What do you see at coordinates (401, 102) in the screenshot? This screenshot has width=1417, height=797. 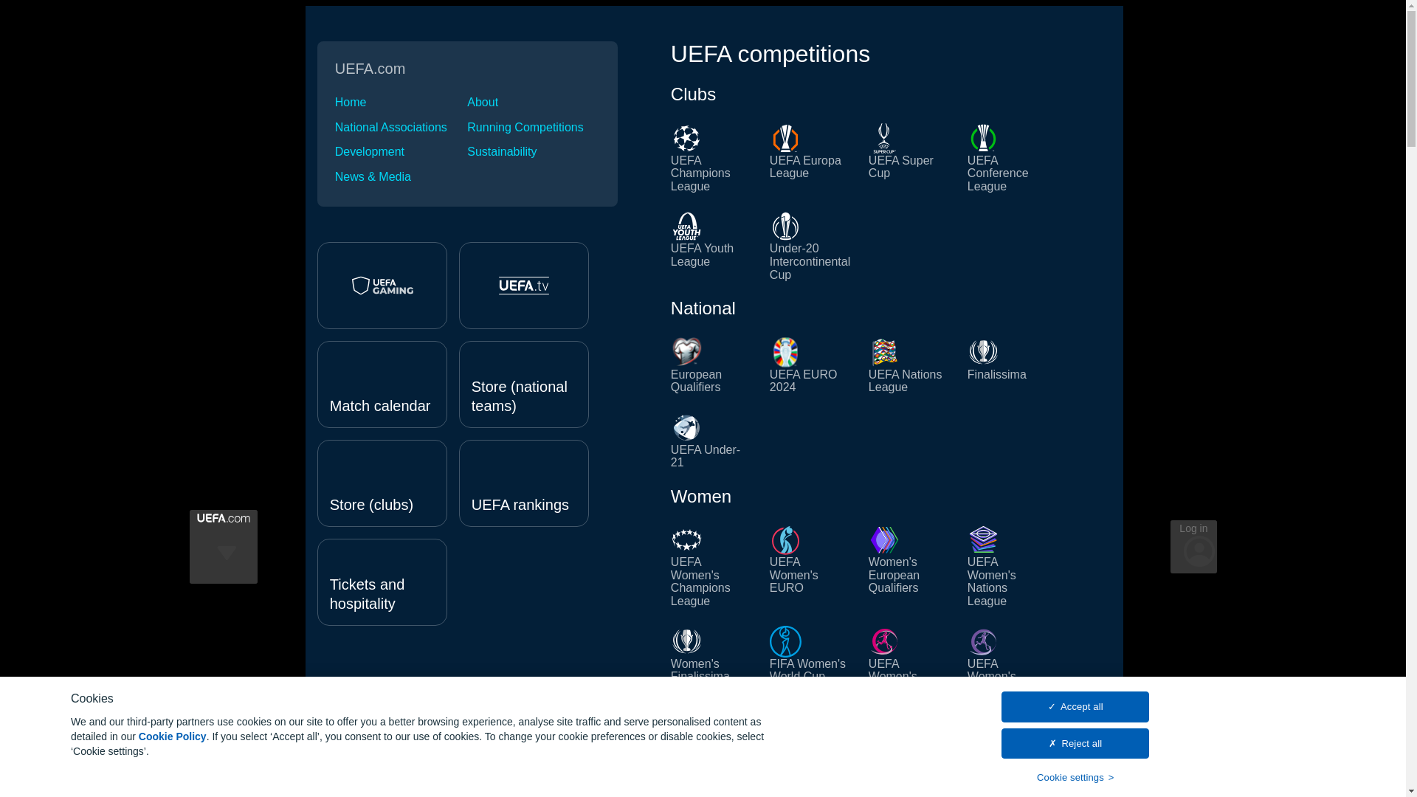 I see `Home` at bounding box center [401, 102].